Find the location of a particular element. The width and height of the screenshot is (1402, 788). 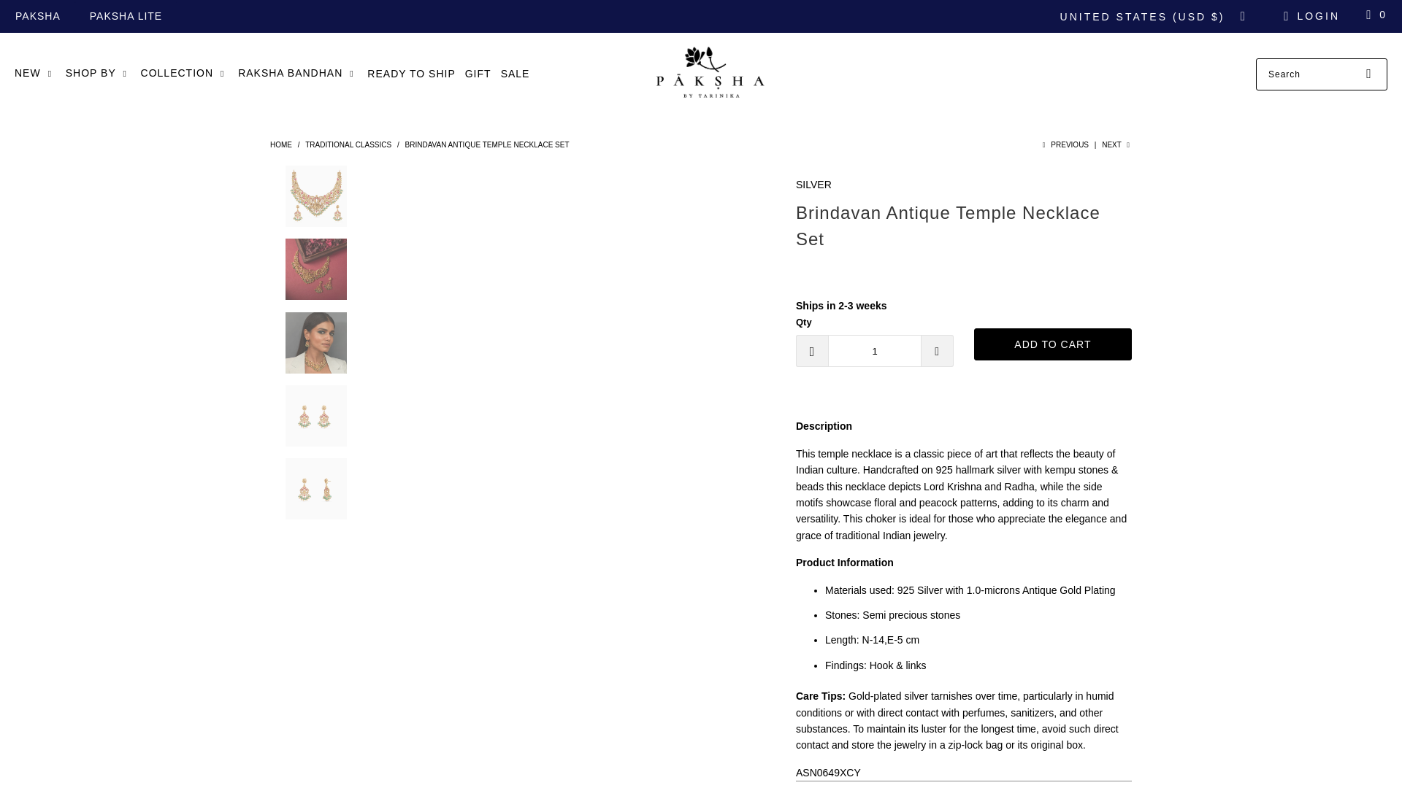

My Account  is located at coordinates (1309, 16).